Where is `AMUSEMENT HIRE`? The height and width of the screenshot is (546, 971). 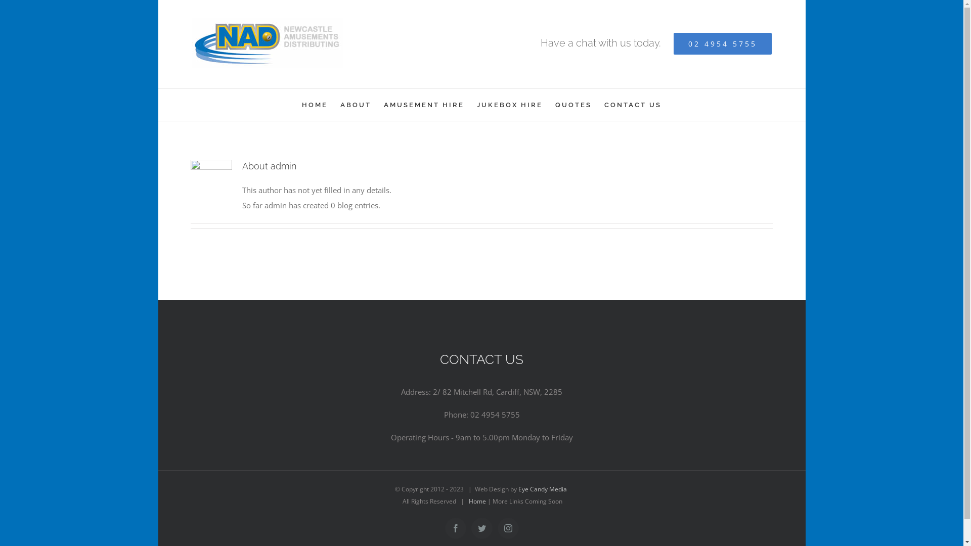 AMUSEMENT HIRE is located at coordinates (424, 105).